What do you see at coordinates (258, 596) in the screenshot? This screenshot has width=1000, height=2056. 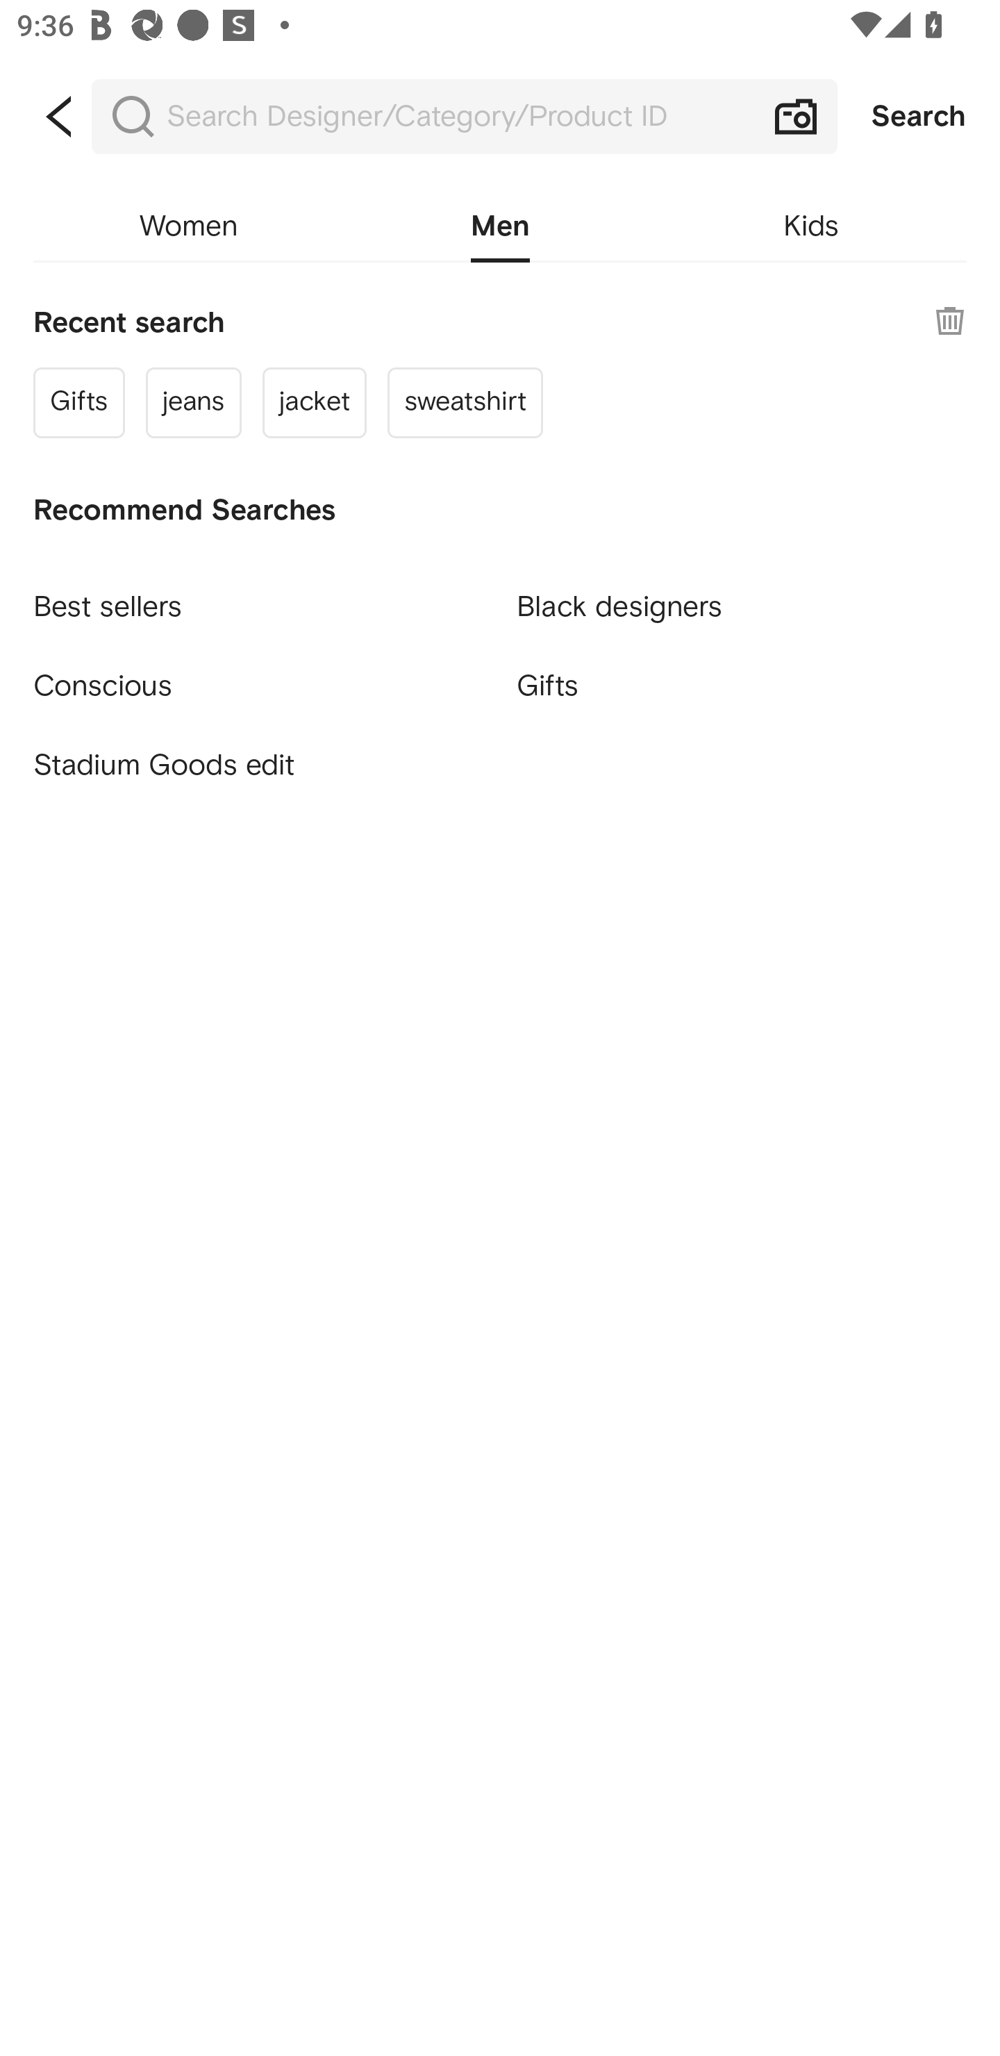 I see `Best sellers` at bounding box center [258, 596].